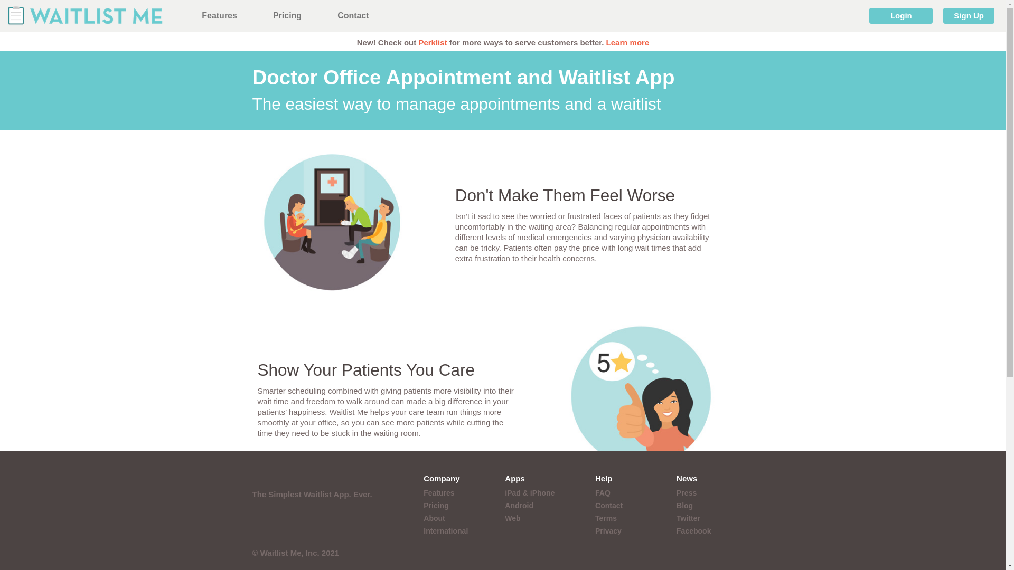  I want to click on Facebook, so click(693, 531).